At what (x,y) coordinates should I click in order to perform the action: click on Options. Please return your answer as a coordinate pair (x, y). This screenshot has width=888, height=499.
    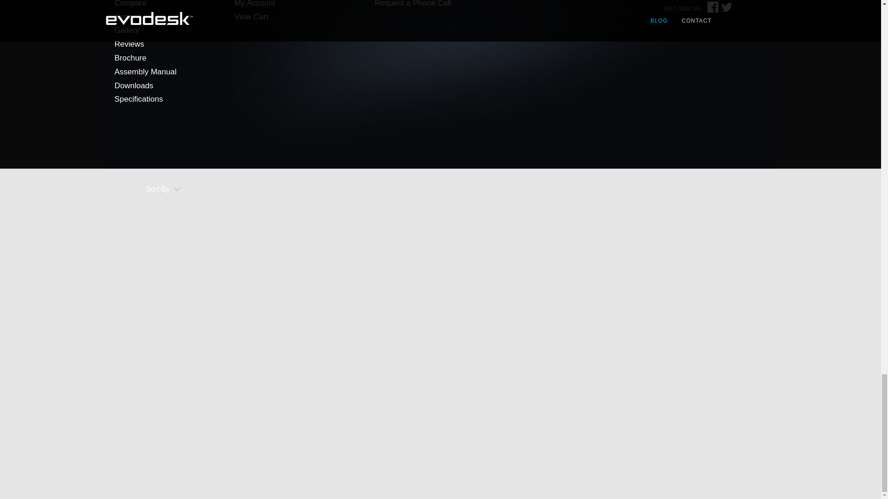
    Looking at the image, I should click on (128, 17).